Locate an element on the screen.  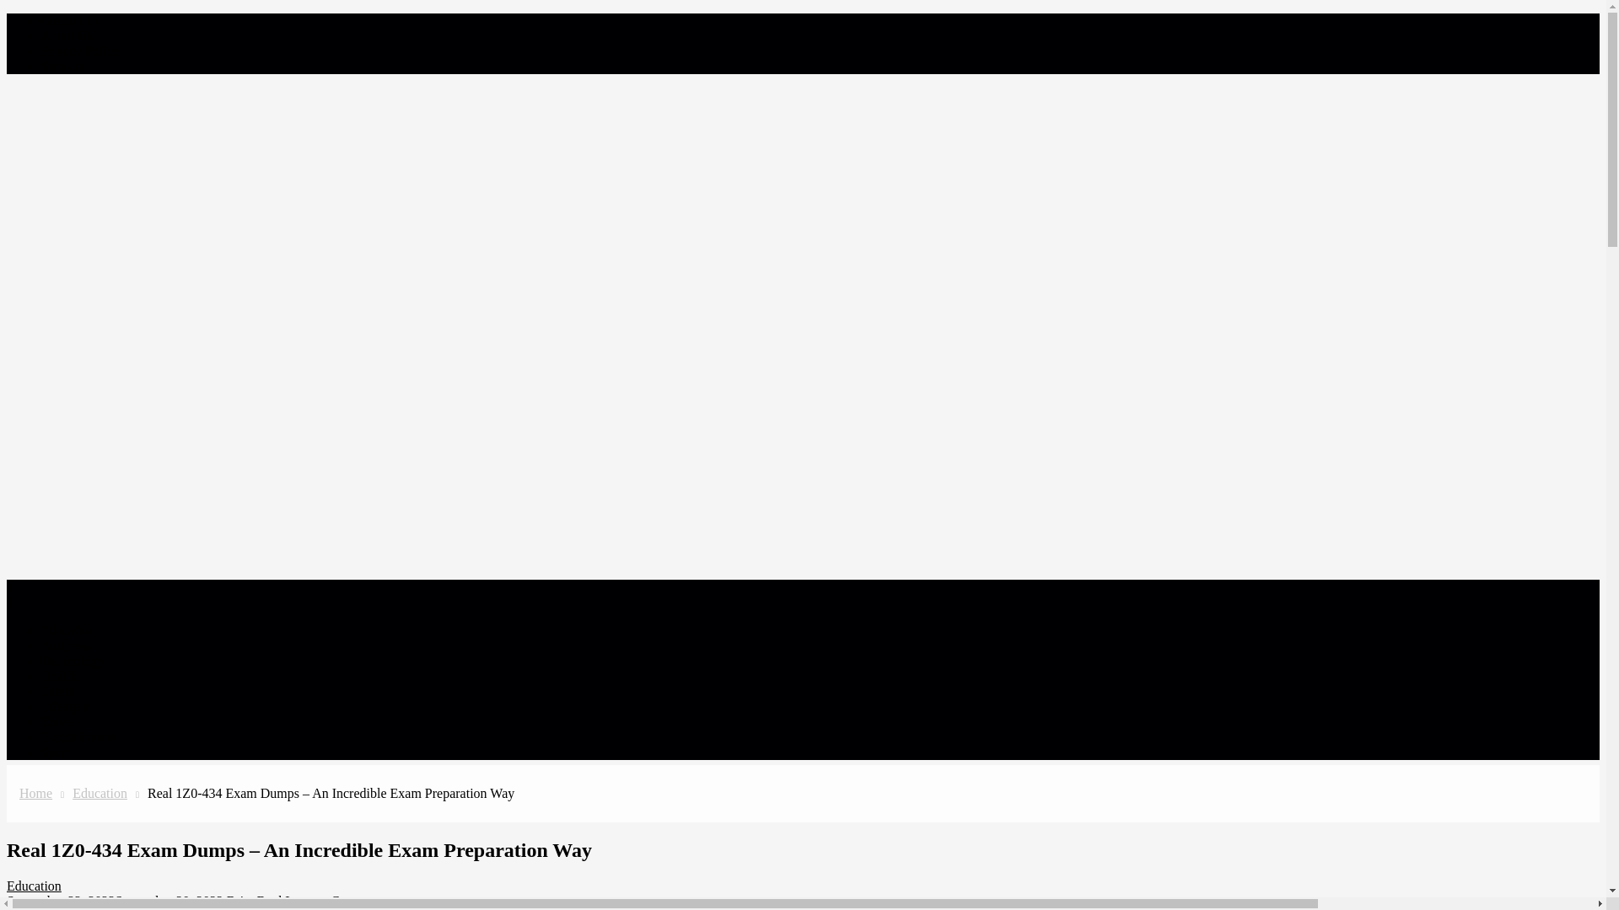
Travel is located at coordinates (57, 721).